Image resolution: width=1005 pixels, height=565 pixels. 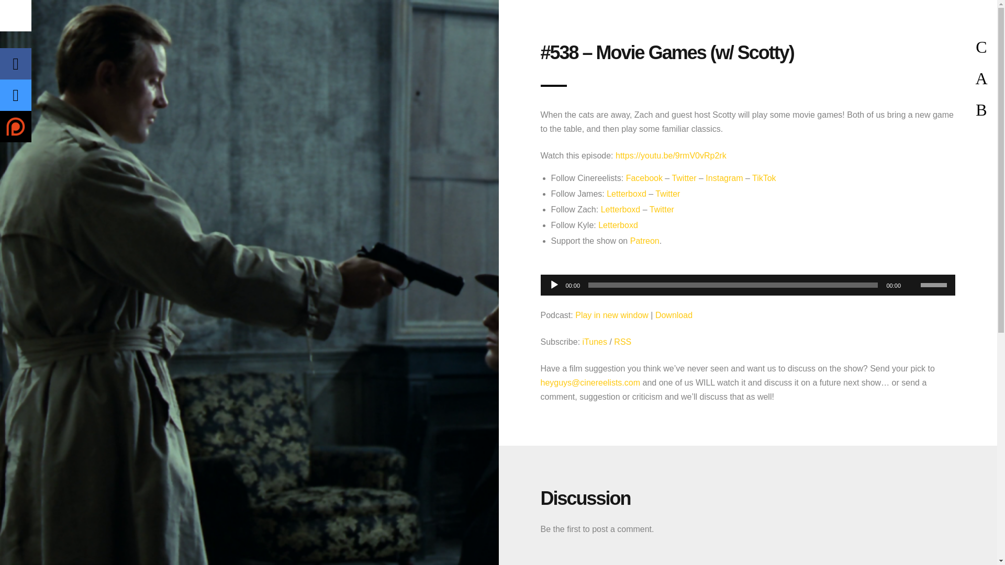 What do you see at coordinates (764, 178) in the screenshot?
I see `TikTok` at bounding box center [764, 178].